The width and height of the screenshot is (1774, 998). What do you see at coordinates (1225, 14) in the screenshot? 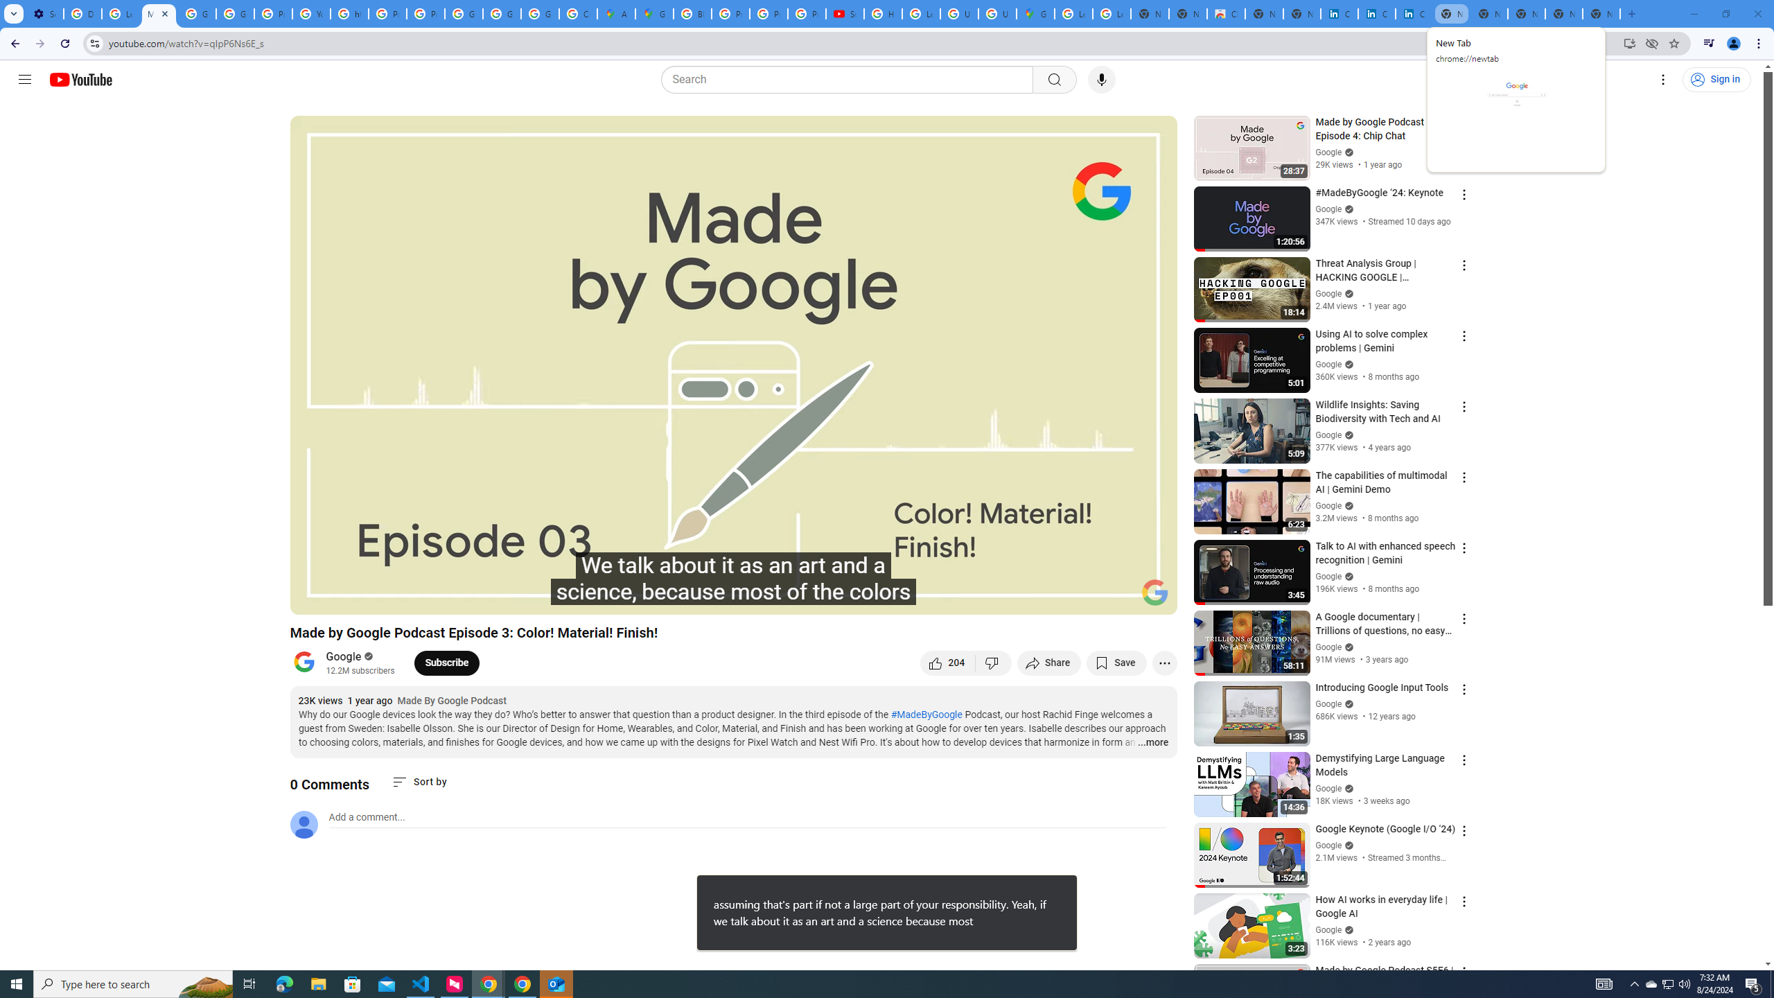
I see `Chrome Web Store` at bounding box center [1225, 14].